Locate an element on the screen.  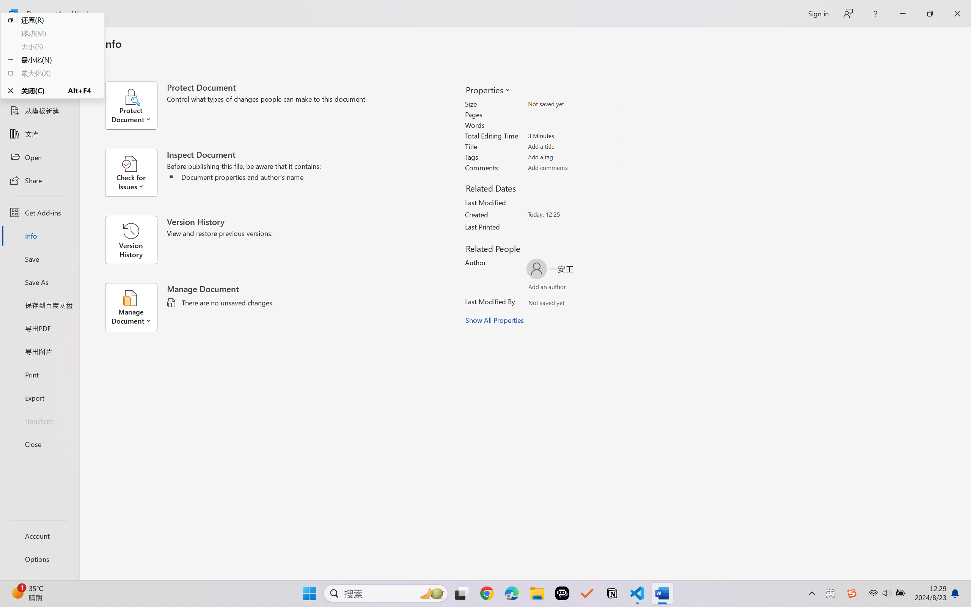
Show All Properties is located at coordinates (495, 320).